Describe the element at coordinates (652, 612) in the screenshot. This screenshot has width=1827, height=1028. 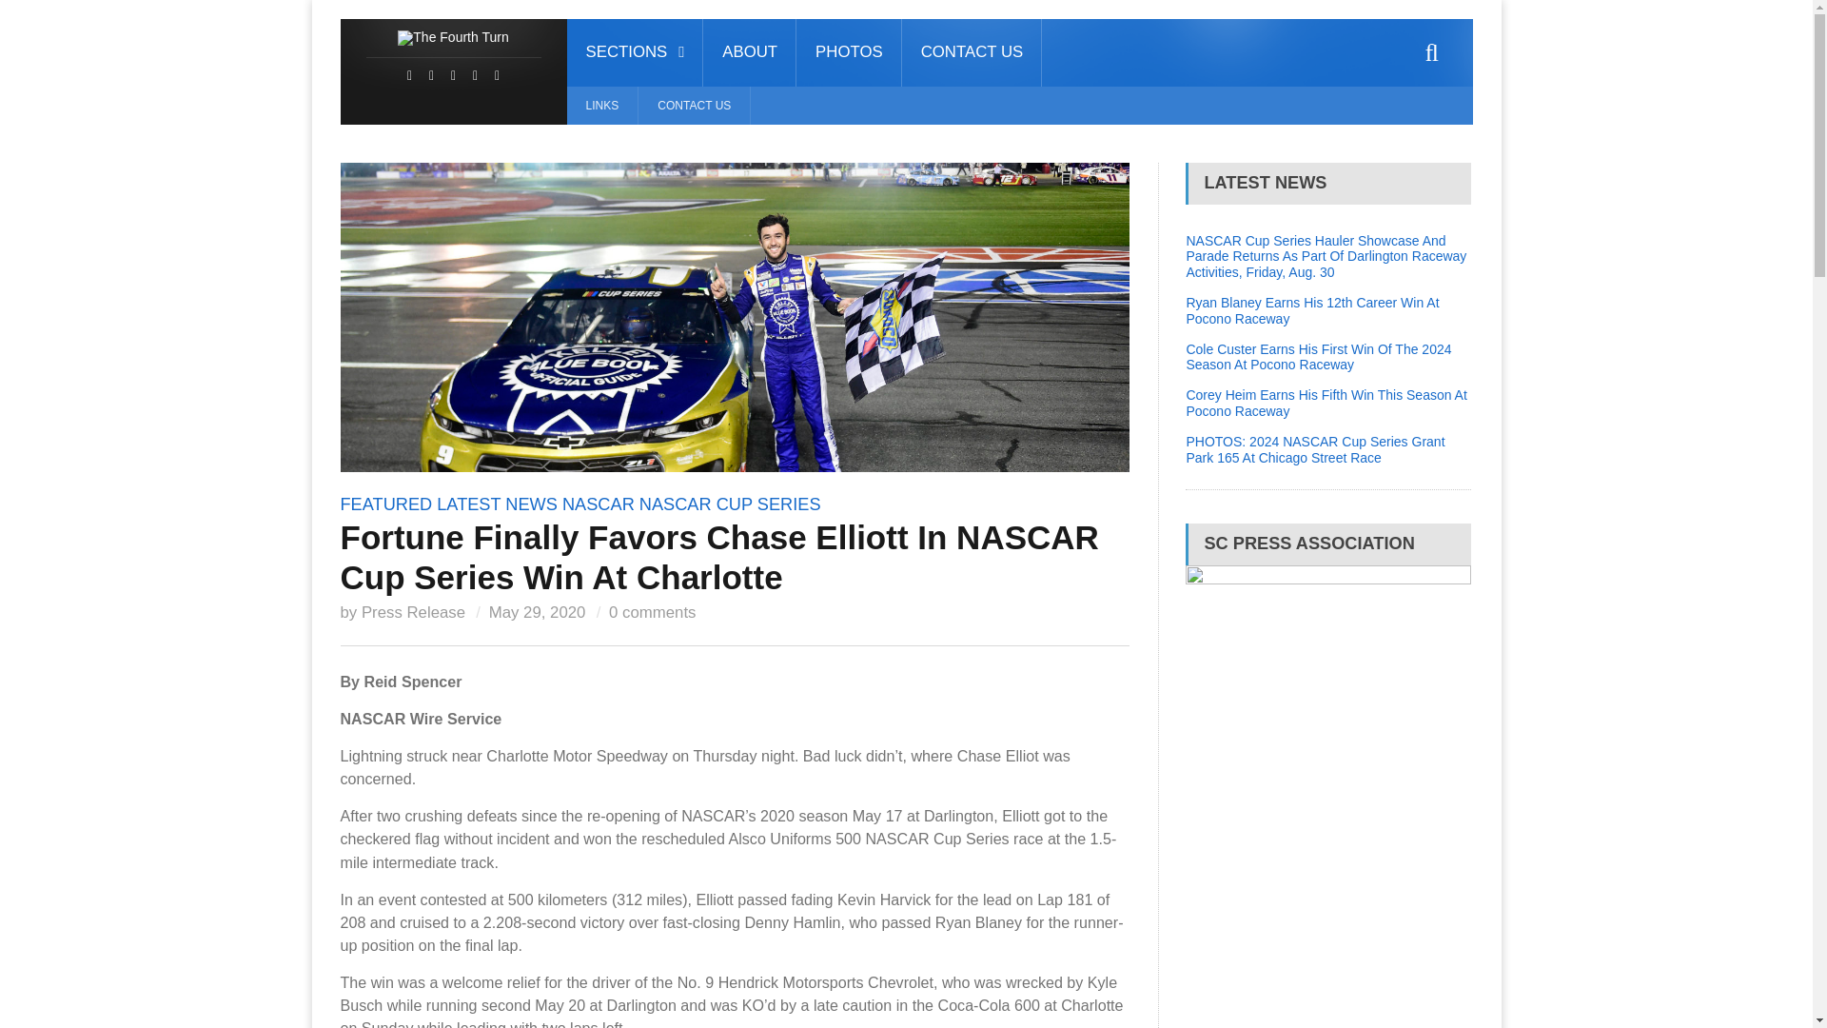
I see `0 comments` at that location.